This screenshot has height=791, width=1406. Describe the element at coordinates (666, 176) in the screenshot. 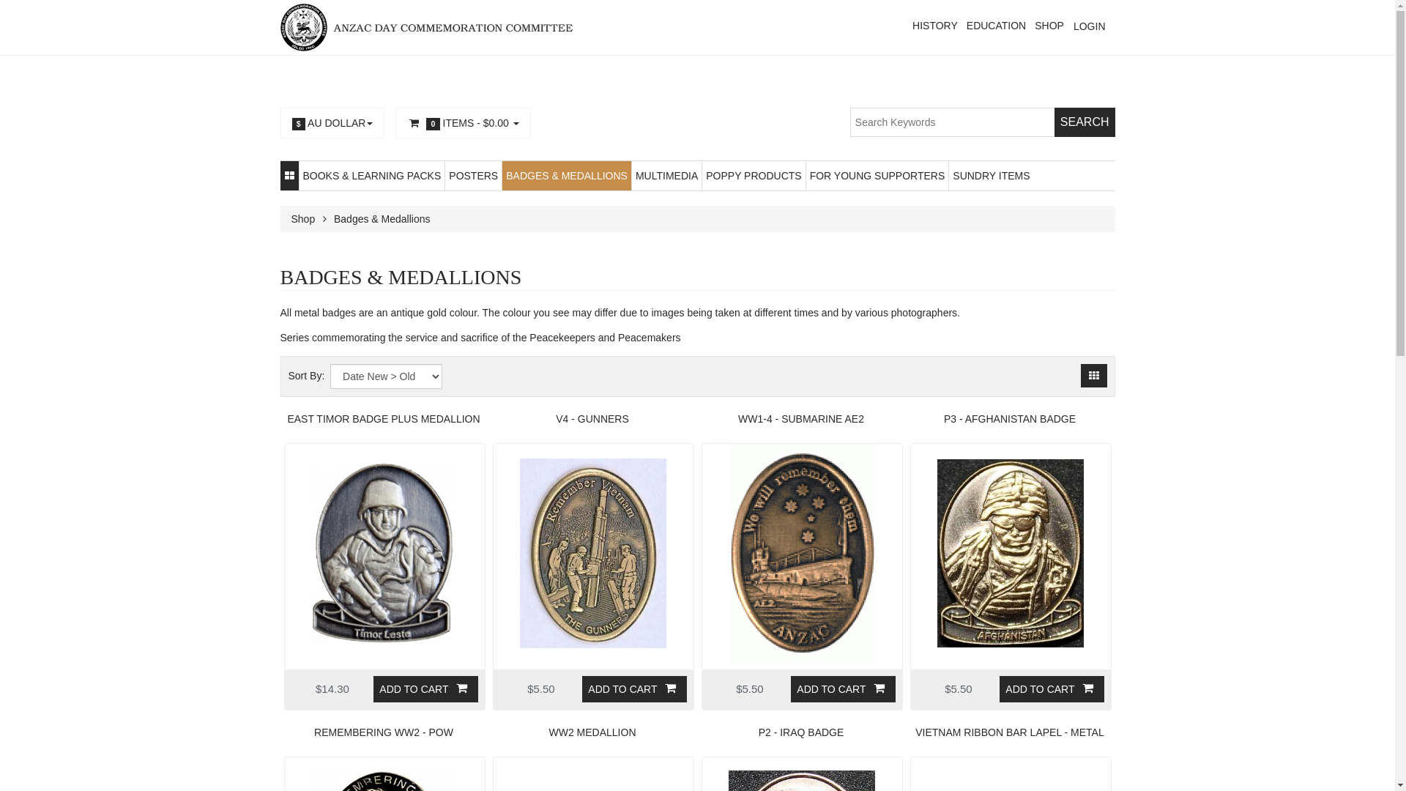

I see `MULTIMEDIA` at that location.